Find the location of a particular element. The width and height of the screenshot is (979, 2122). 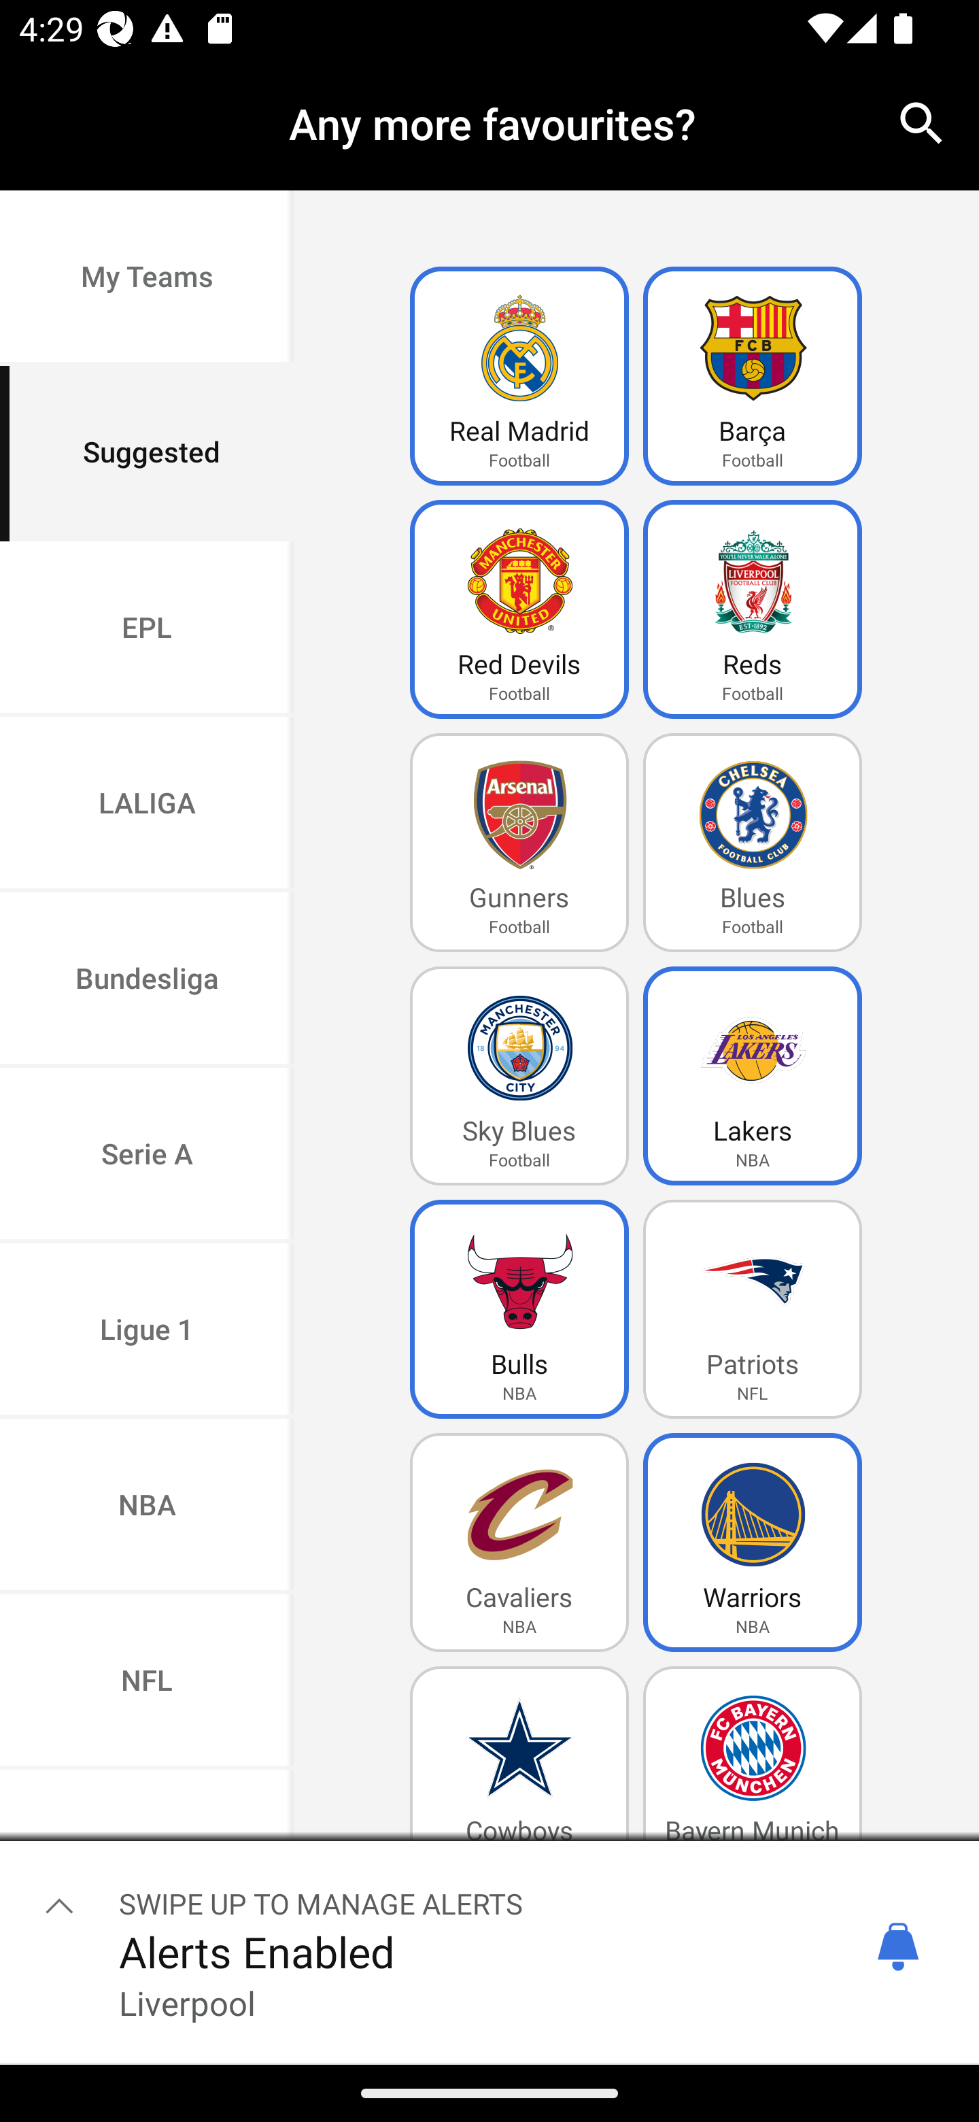

NBA is located at coordinates (147, 1507).